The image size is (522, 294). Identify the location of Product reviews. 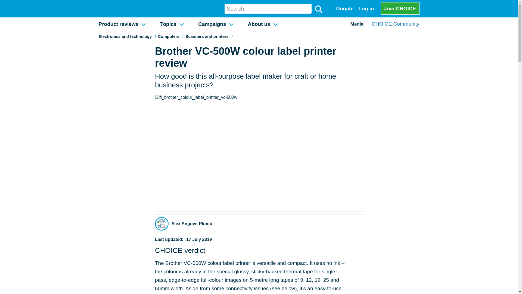
(122, 24).